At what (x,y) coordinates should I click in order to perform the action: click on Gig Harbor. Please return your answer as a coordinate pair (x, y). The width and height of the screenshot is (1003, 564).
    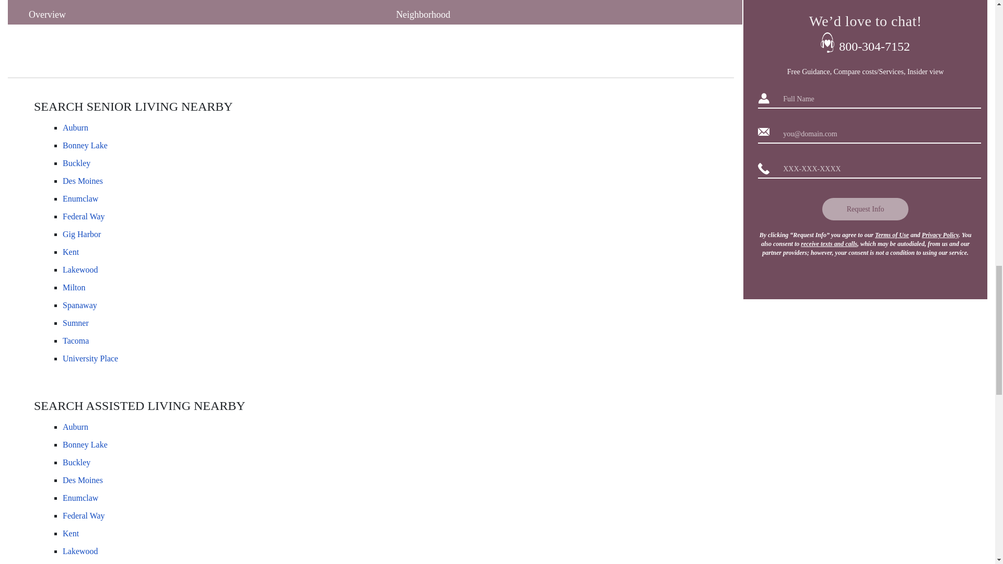
    Looking at the image, I should click on (81, 234).